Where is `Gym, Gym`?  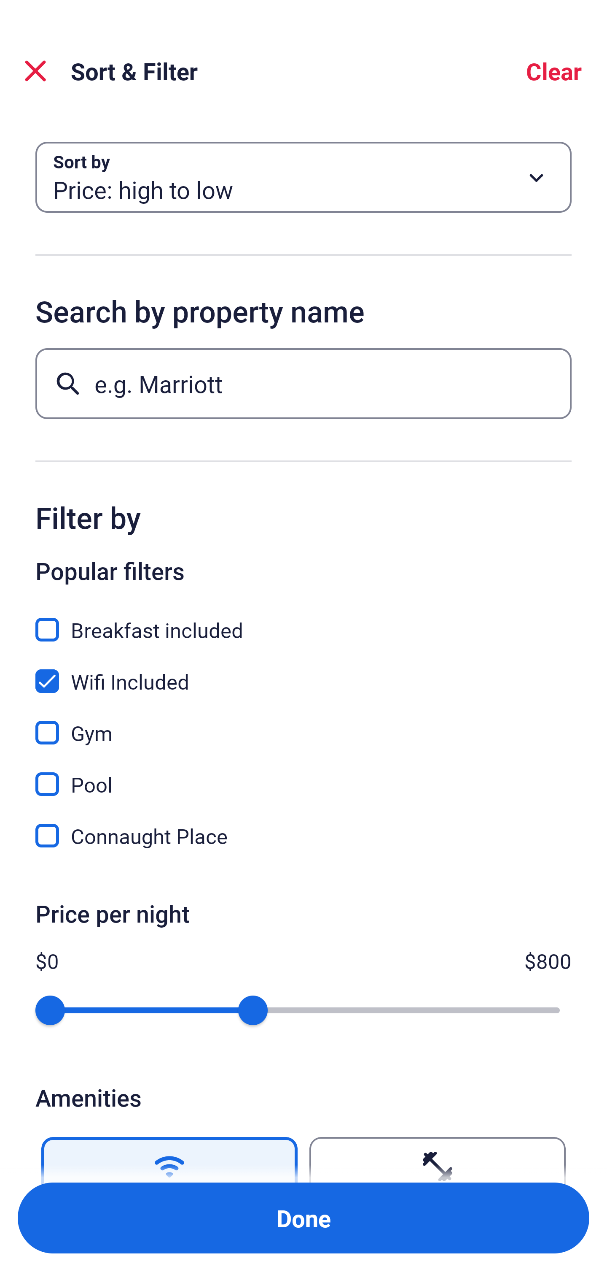
Gym, Gym is located at coordinates (303, 723).